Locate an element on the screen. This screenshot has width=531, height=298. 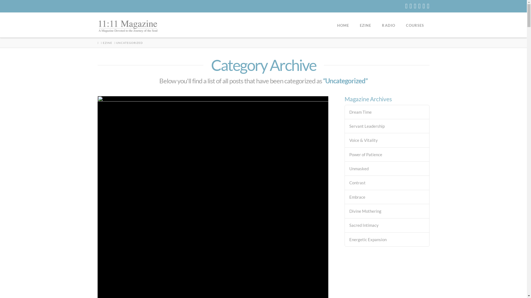
Voice & Vitality is located at coordinates (387, 140).